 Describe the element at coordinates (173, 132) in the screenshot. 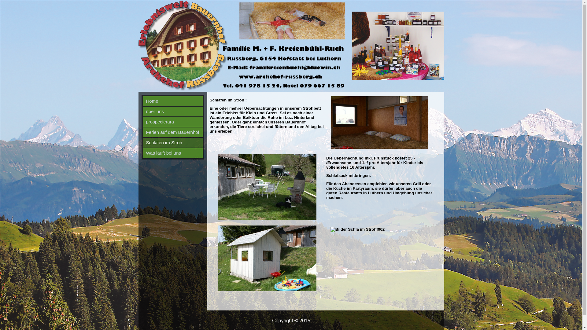

I see `Ferien auf dem Bauernhof` at that location.